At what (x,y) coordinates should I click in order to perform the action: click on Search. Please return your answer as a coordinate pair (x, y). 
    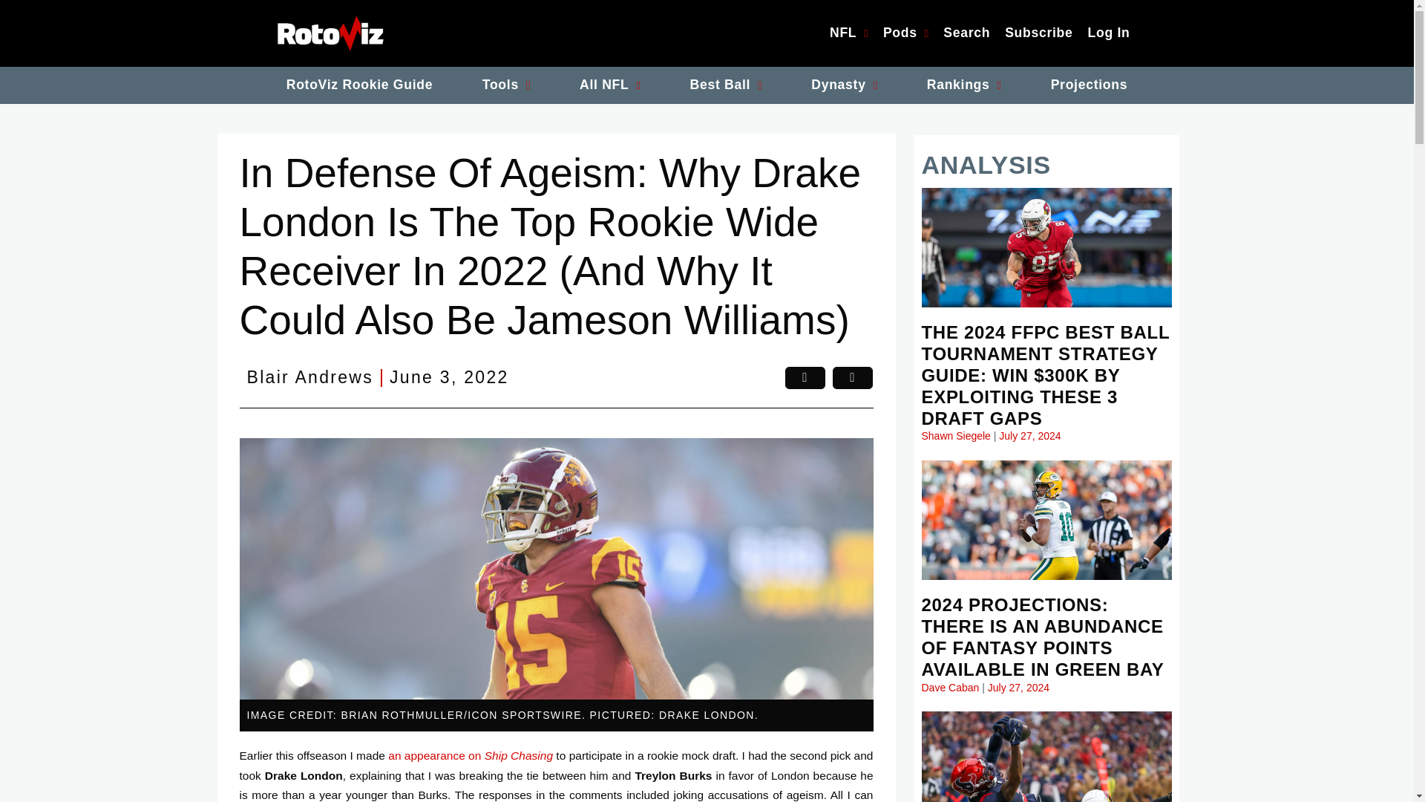
    Looking at the image, I should click on (966, 33).